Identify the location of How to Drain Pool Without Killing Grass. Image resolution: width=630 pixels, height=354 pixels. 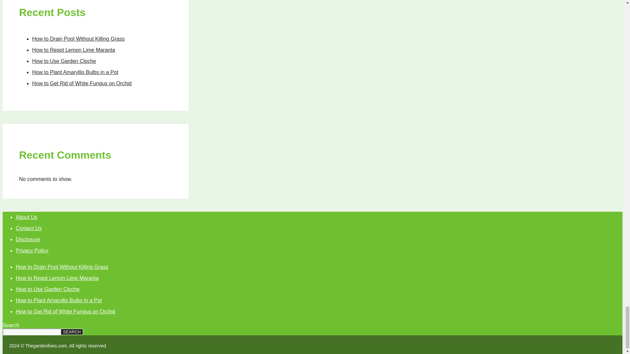
(62, 267).